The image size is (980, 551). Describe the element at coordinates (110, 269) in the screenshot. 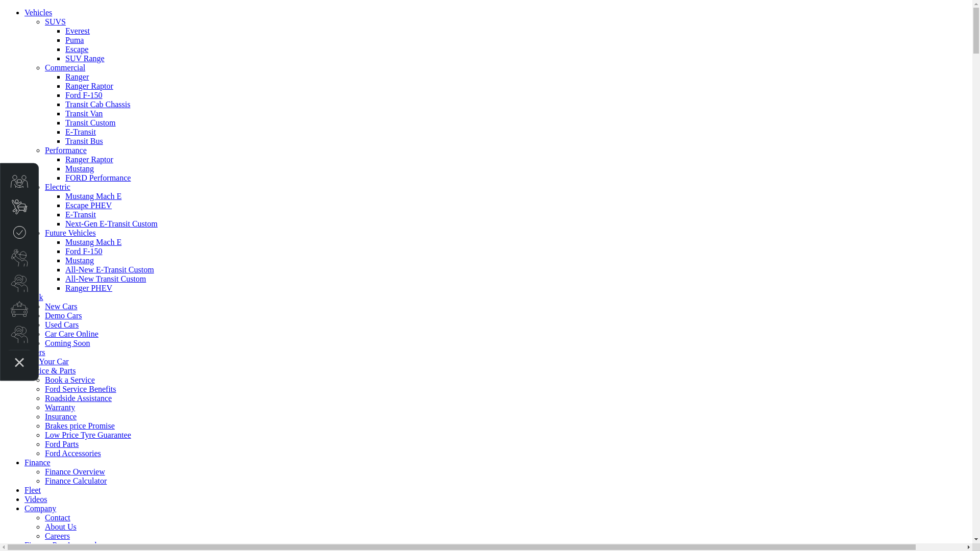

I see `All-New E-Transit Custom` at that location.